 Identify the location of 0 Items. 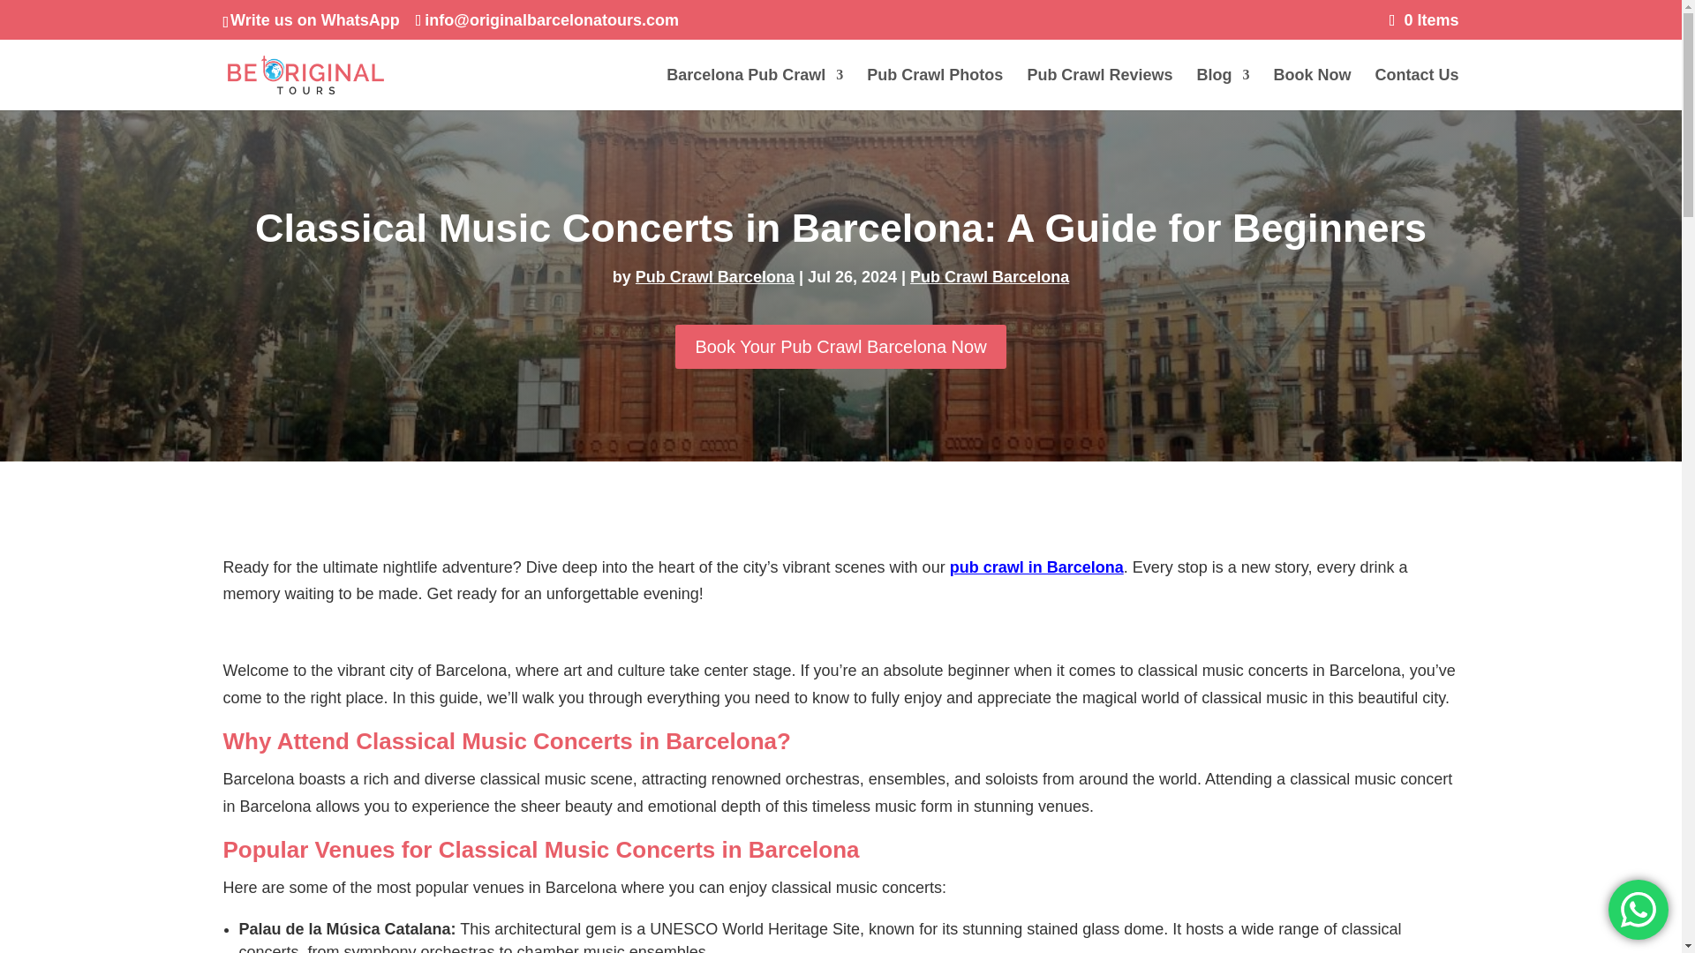
(1425, 19).